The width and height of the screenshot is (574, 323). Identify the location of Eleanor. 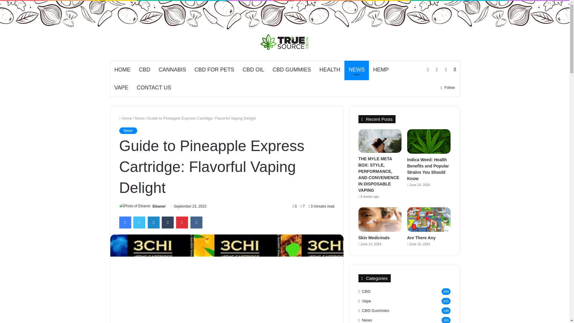
(159, 206).